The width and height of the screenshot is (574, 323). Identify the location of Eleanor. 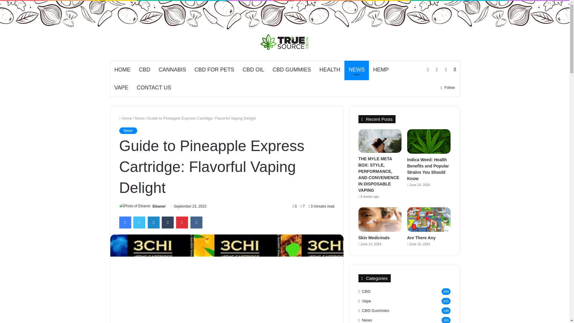
(159, 206).